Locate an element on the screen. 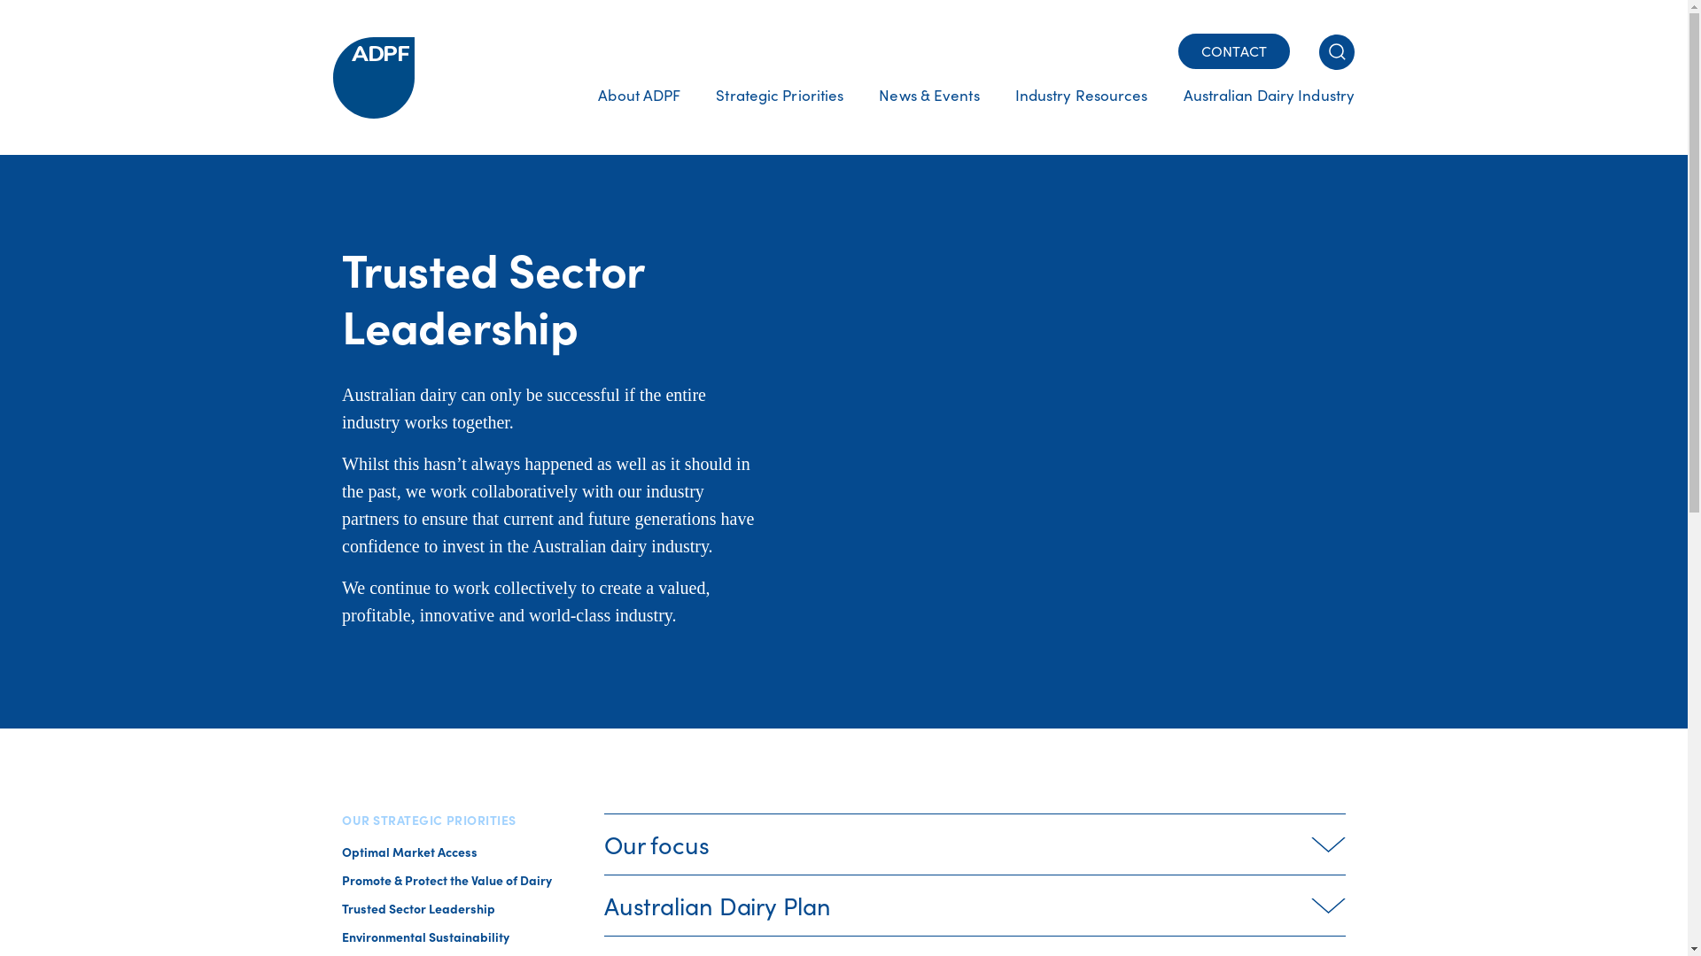  Australian Dairy Industry is located at coordinates (1261, 113).